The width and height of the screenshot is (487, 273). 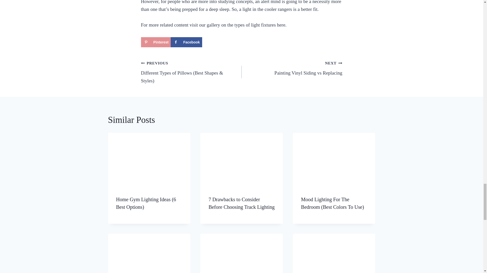 I want to click on Share on Flipboard, so click(x=218, y=42).